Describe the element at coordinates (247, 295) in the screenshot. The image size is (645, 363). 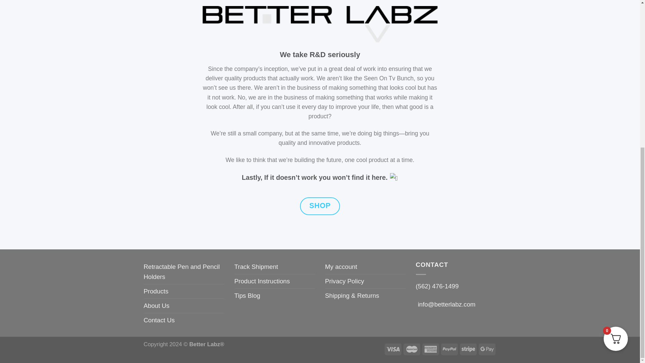
I see `Tips Blog` at that location.